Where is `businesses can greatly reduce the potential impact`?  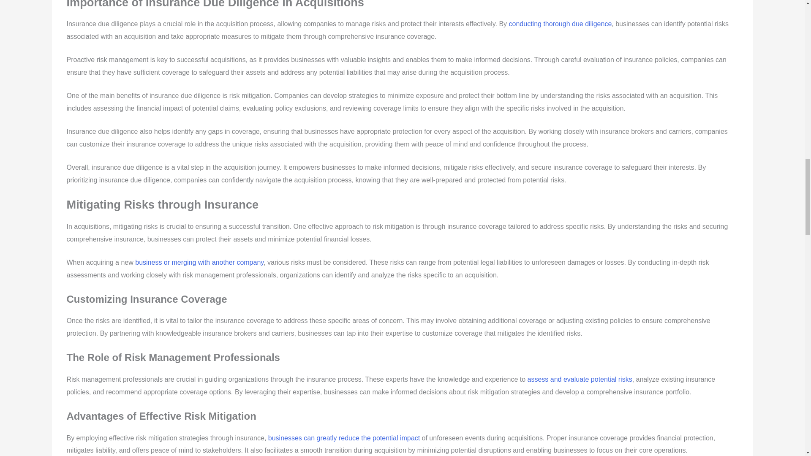 businesses can greatly reduce the potential impact is located at coordinates (344, 438).